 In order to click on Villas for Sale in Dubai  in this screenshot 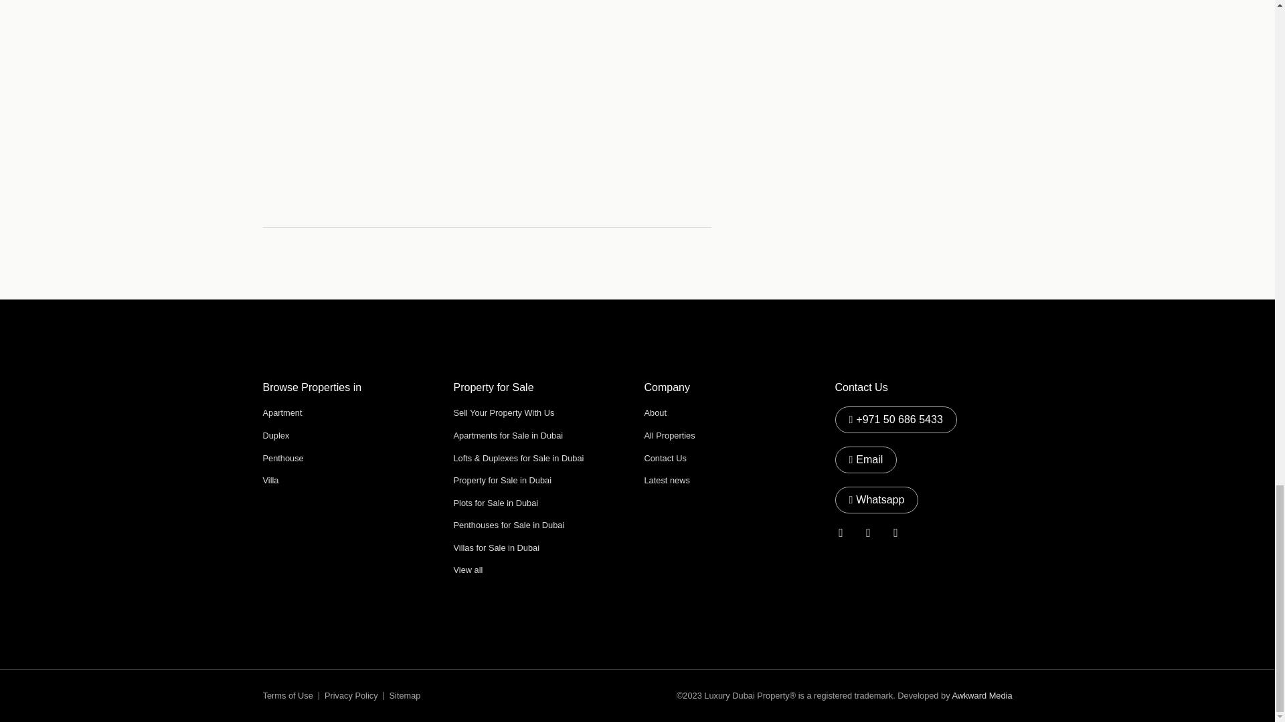, I will do `click(498, 548)`.